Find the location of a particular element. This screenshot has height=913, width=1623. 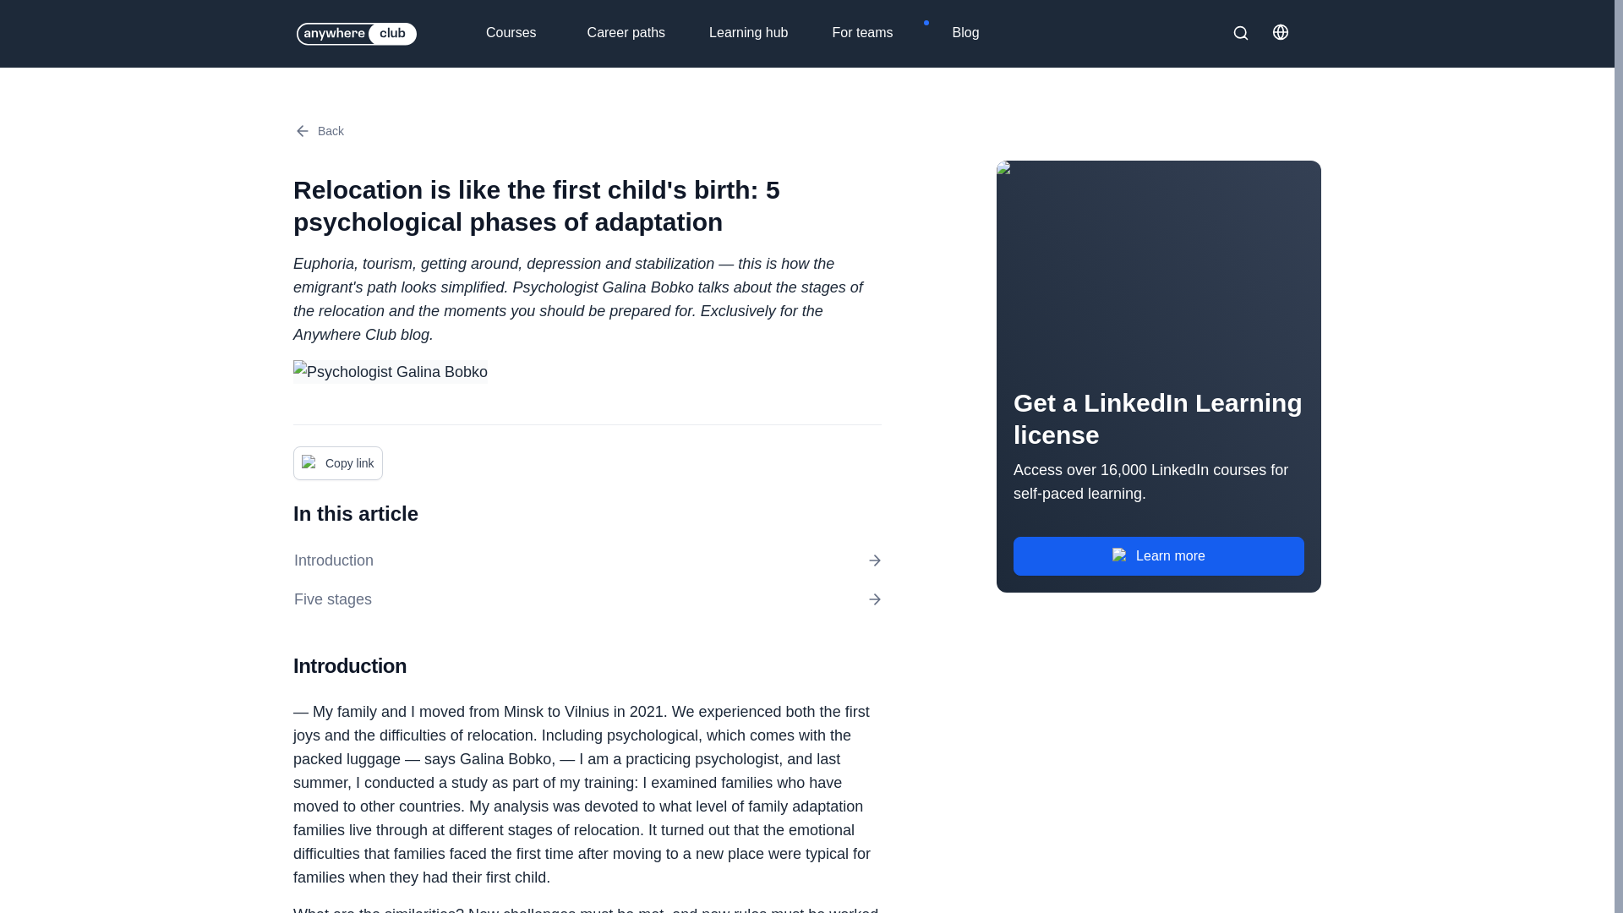

For teams is located at coordinates (881, 34).